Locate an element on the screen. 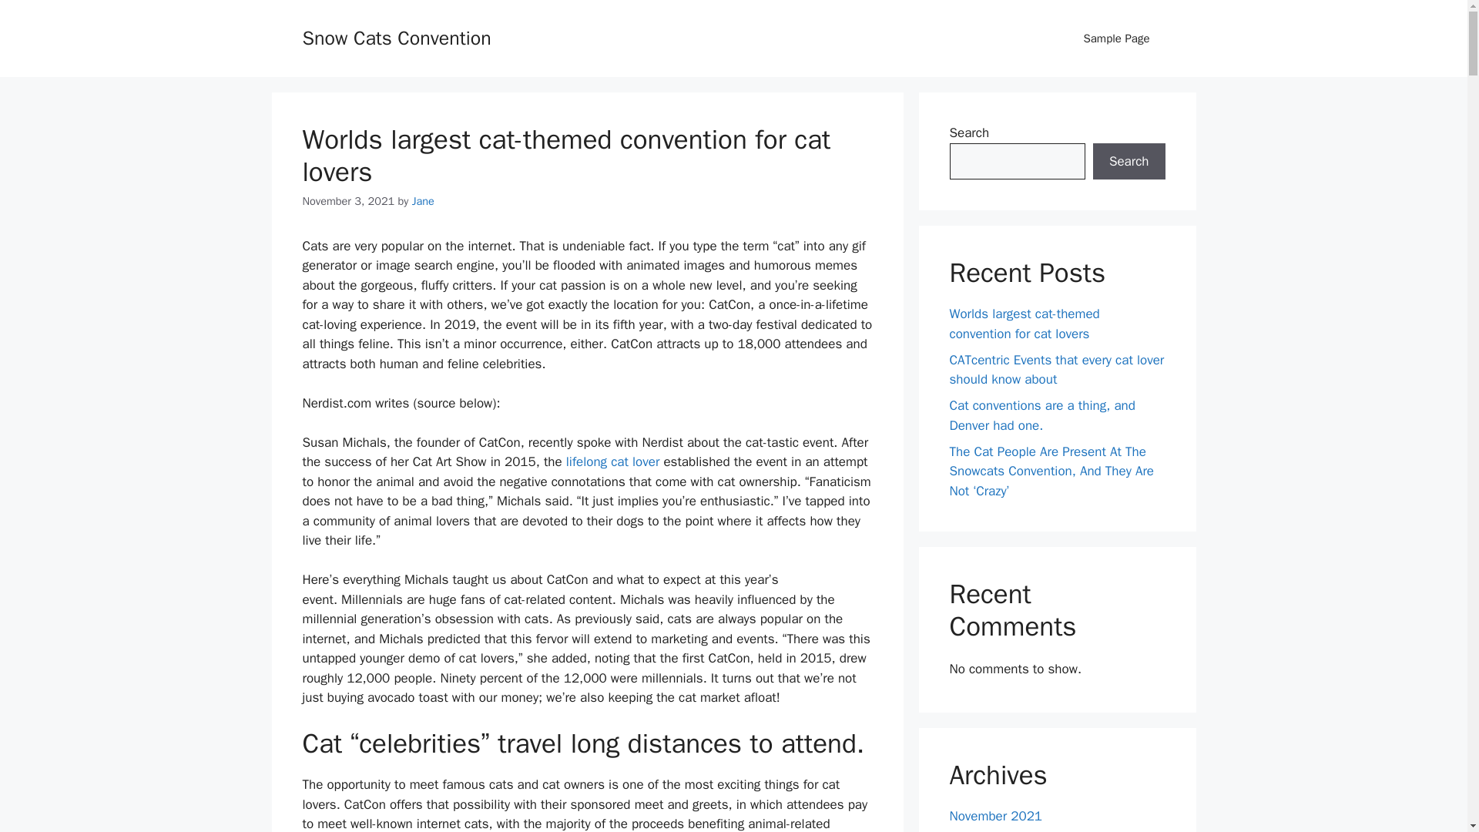 This screenshot has height=832, width=1479. View all posts by Jane is located at coordinates (424, 200).